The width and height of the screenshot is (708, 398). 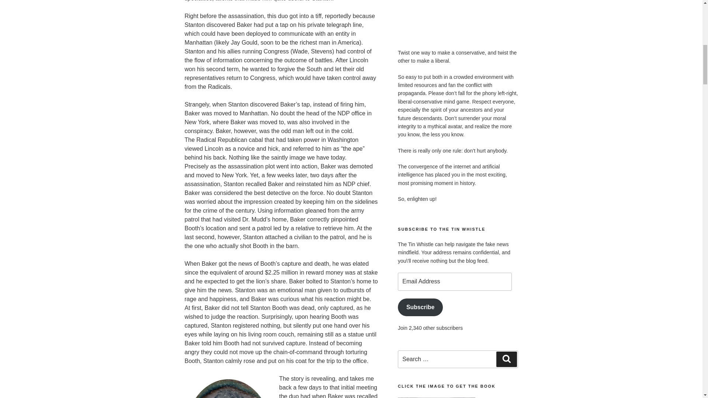 What do you see at coordinates (420, 307) in the screenshot?
I see `Subscribe` at bounding box center [420, 307].